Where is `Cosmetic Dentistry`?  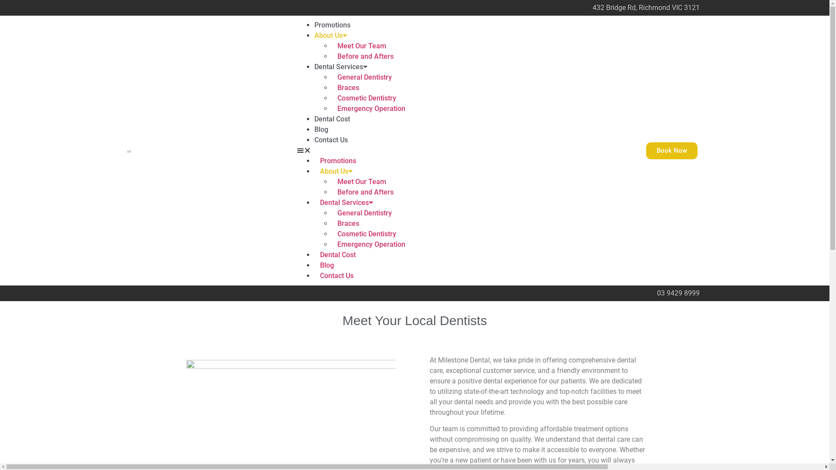
Cosmetic Dentistry is located at coordinates (367, 234).